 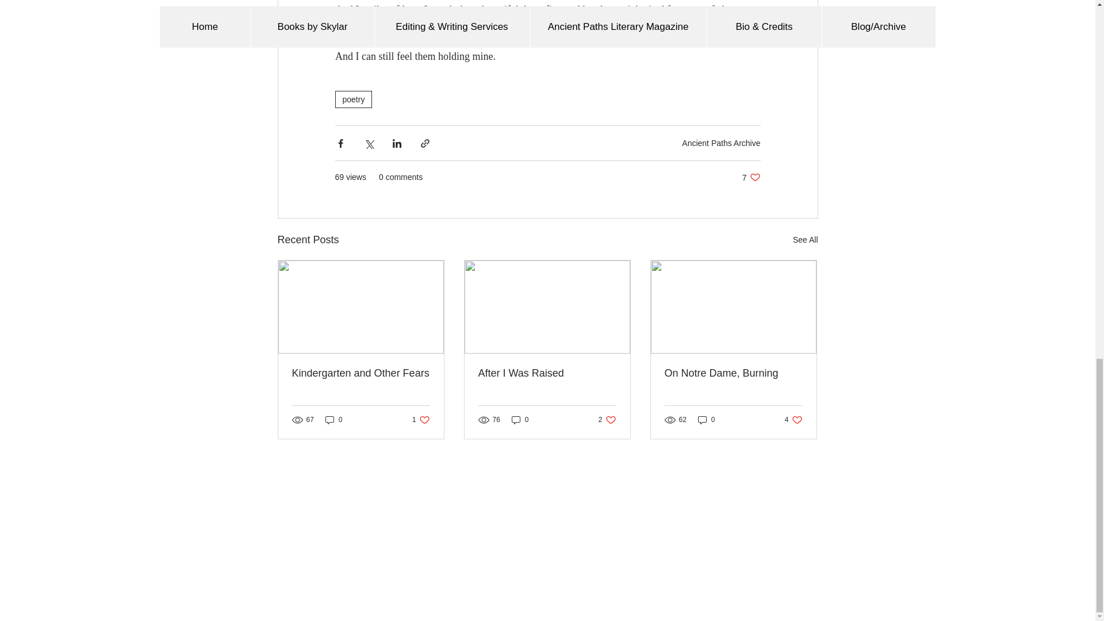 What do you see at coordinates (520, 420) in the screenshot?
I see `After I Was Raised` at bounding box center [520, 420].